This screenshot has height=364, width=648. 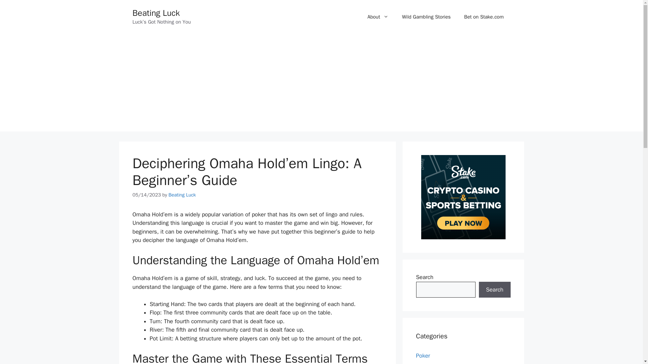 What do you see at coordinates (378, 17) in the screenshot?
I see `About` at bounding box center [378, 17].